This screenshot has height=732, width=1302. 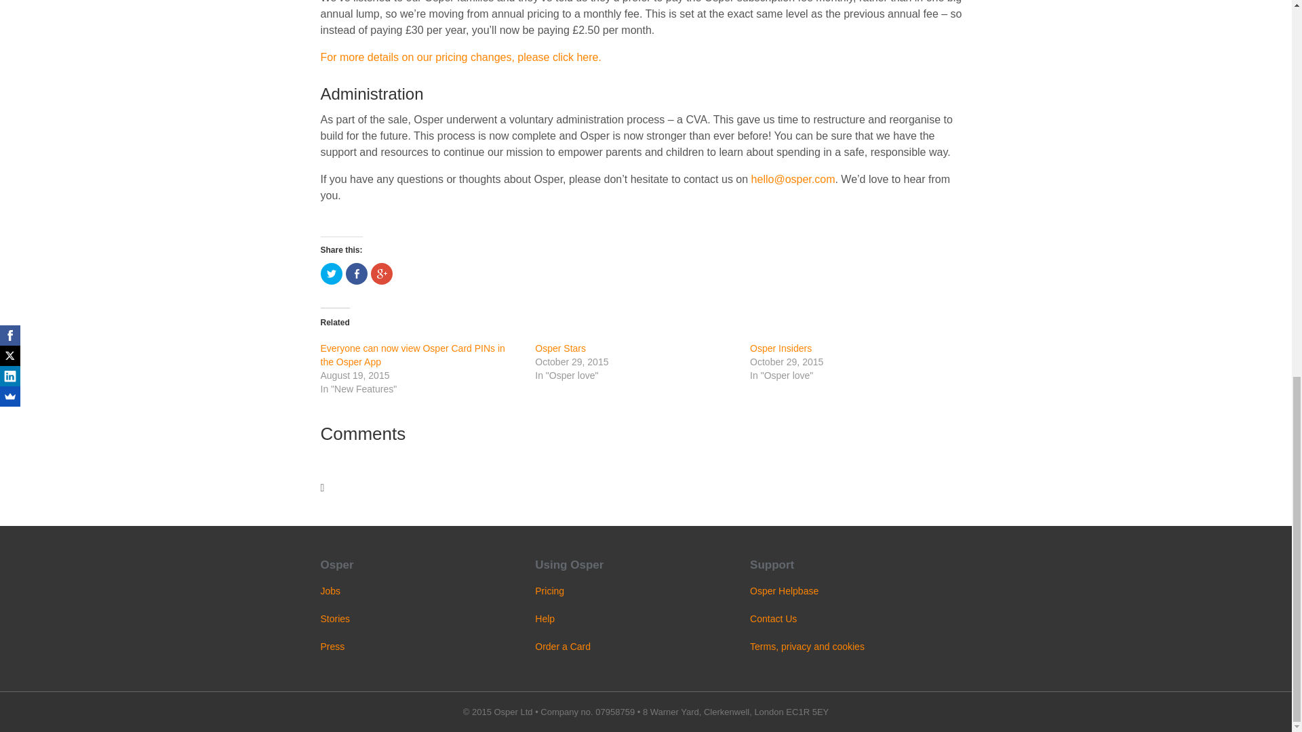 I want to click on Pricing, so click(x=549, y=591).